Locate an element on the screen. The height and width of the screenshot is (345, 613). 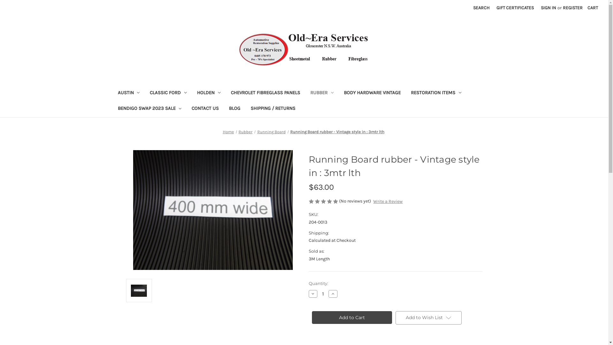
CLASSIC FORD is located at coordinates (168, 93).